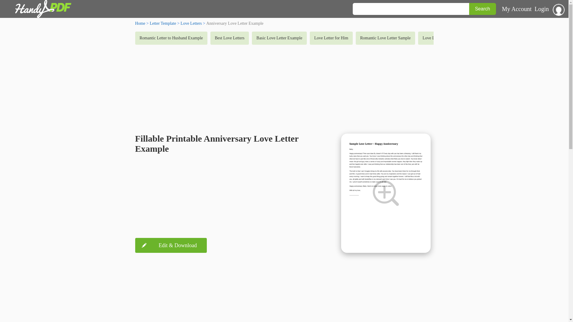 The width and height of the screenshot is (573, 322). I want to click on Search, so click(483, 9).